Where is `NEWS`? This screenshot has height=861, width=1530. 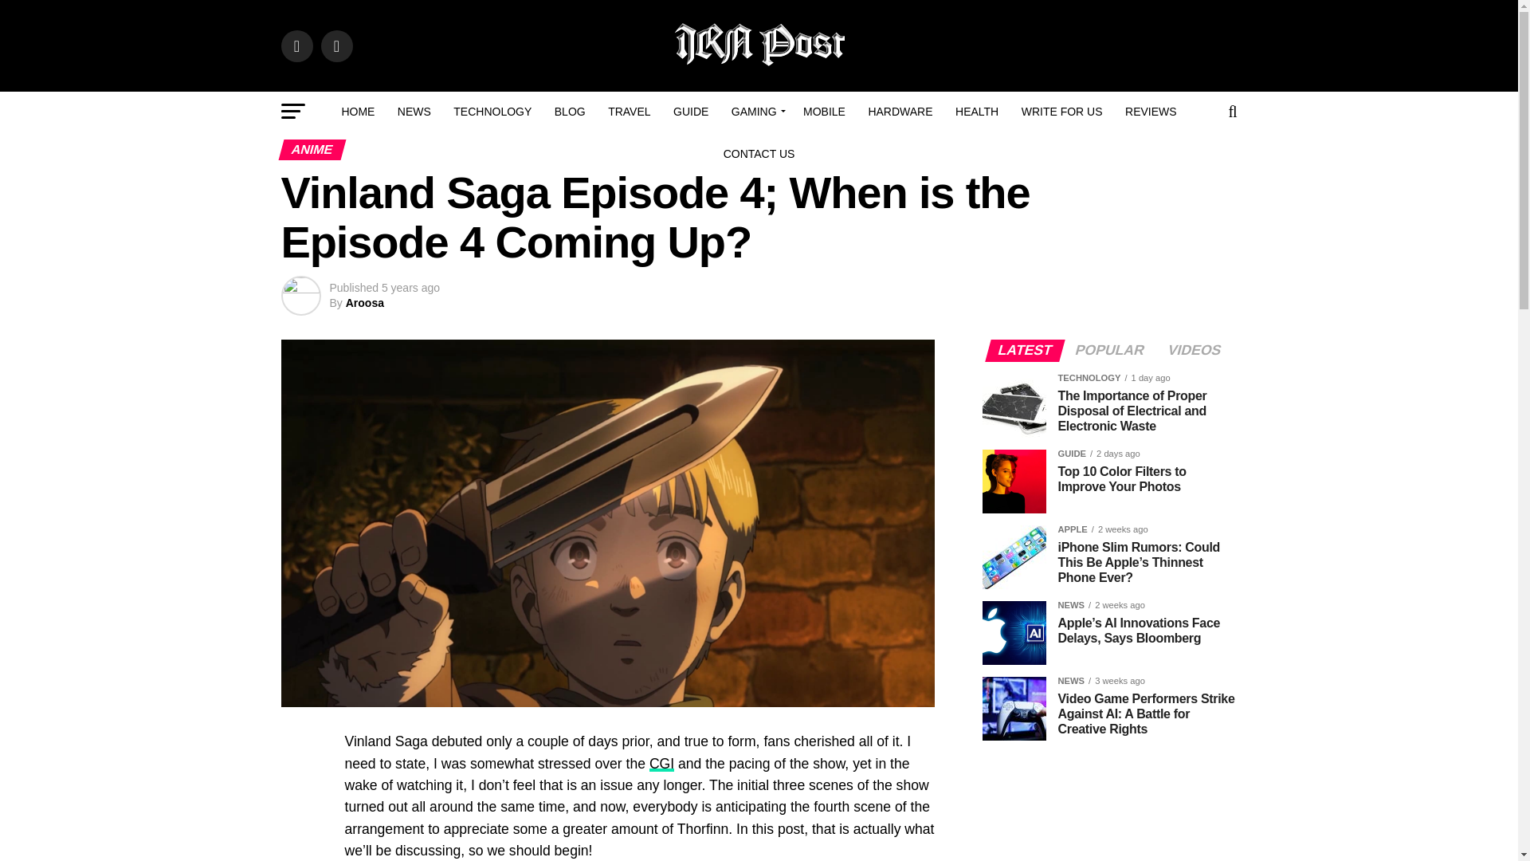 NEWS is located at coordinates (414, 112).